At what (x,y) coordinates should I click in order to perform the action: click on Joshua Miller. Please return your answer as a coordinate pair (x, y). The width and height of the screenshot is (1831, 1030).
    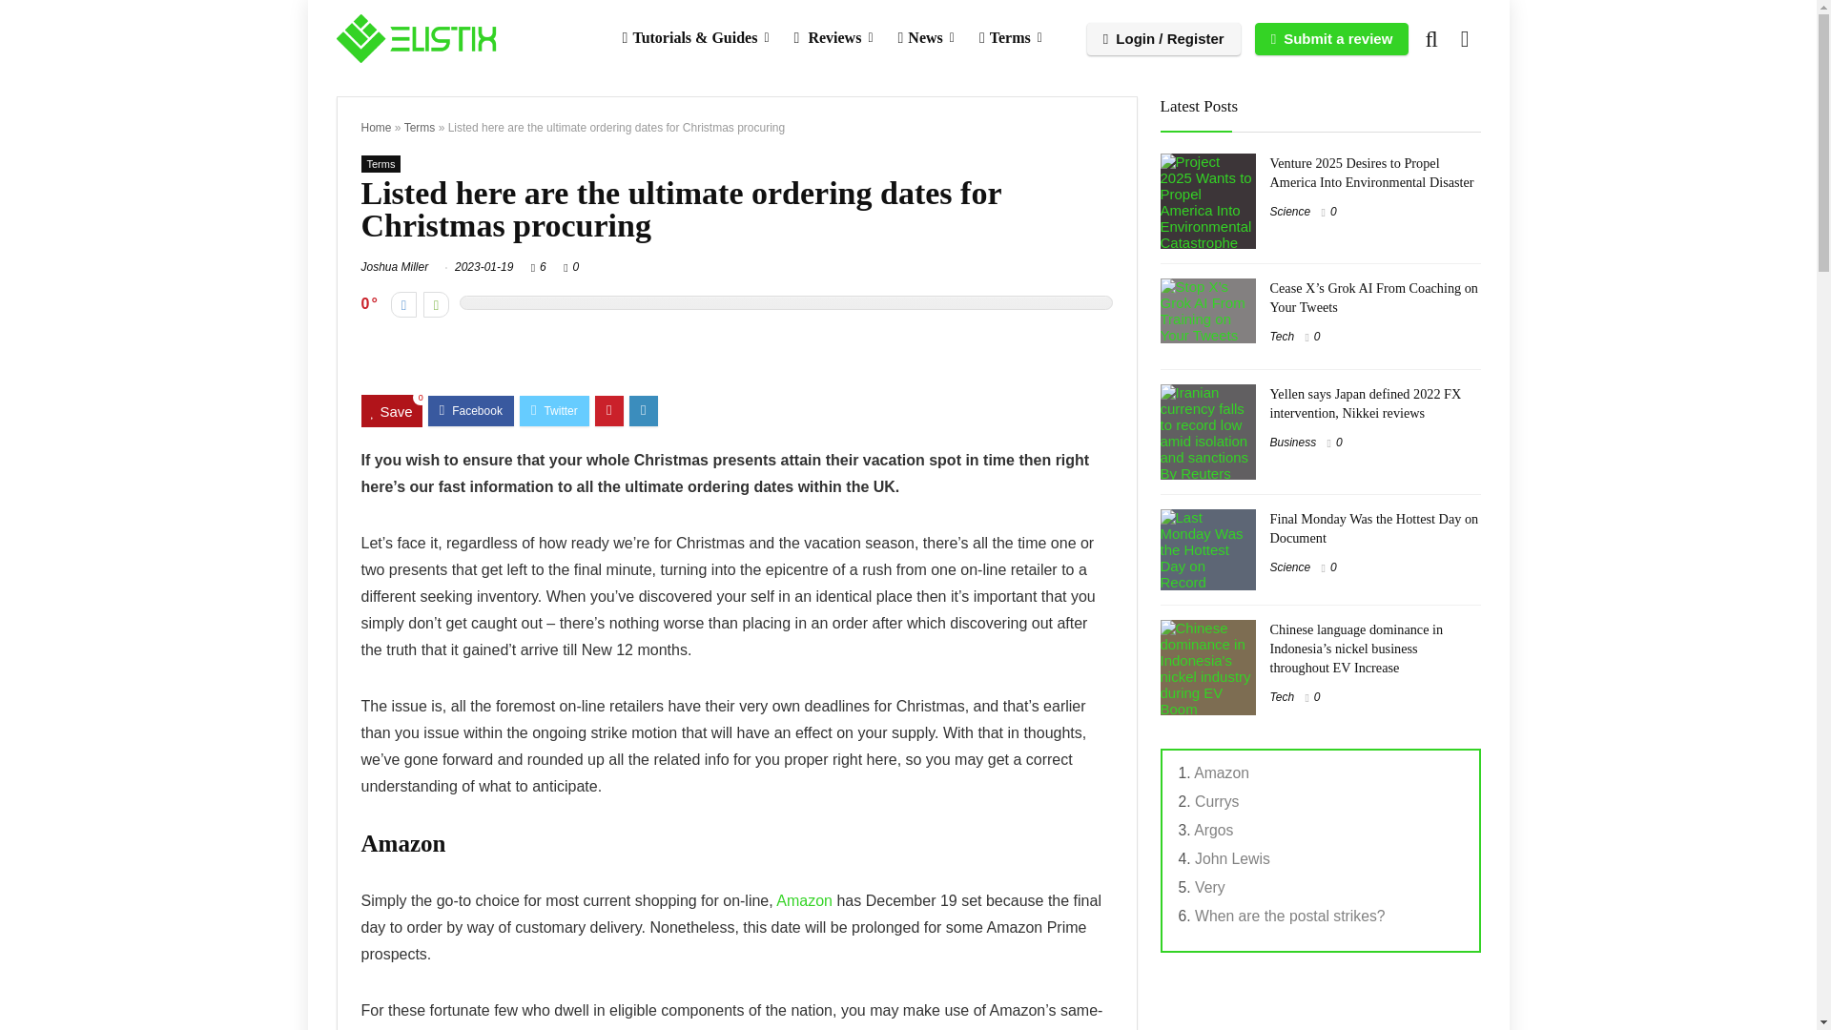
    Looking at the image, I should click on (395, 267).